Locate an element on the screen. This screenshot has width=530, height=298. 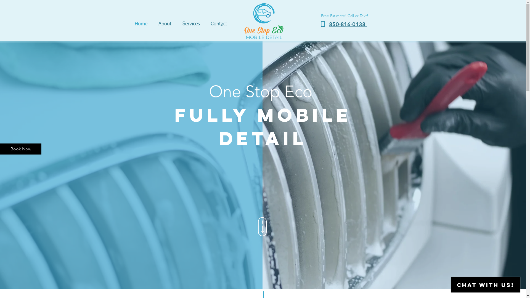
About is located at coordinates (163, 24).